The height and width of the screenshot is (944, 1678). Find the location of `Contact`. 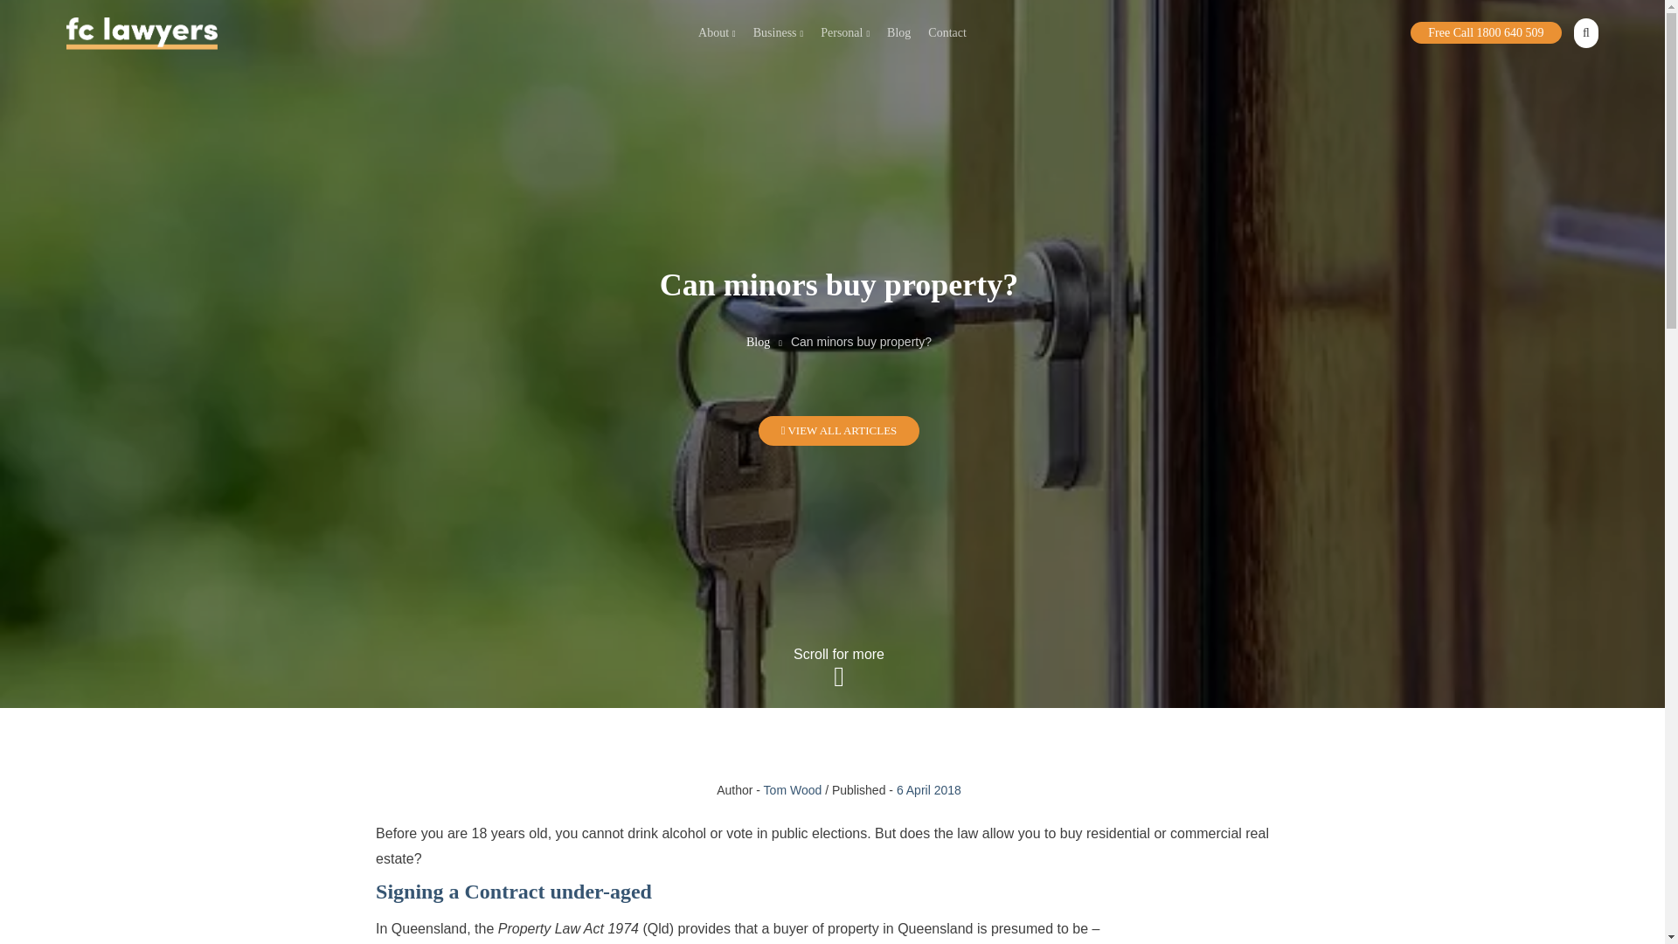

Contact is located at coordinates (947, 33).